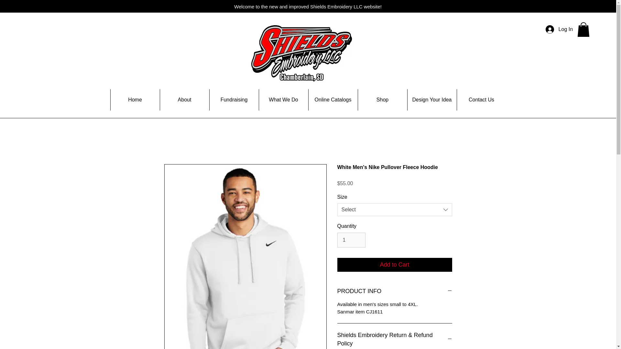 This screenshot has height=349, width=621. Describe the element at coordinates (382, 100) in the screenshot. I see `Shop` at that location.